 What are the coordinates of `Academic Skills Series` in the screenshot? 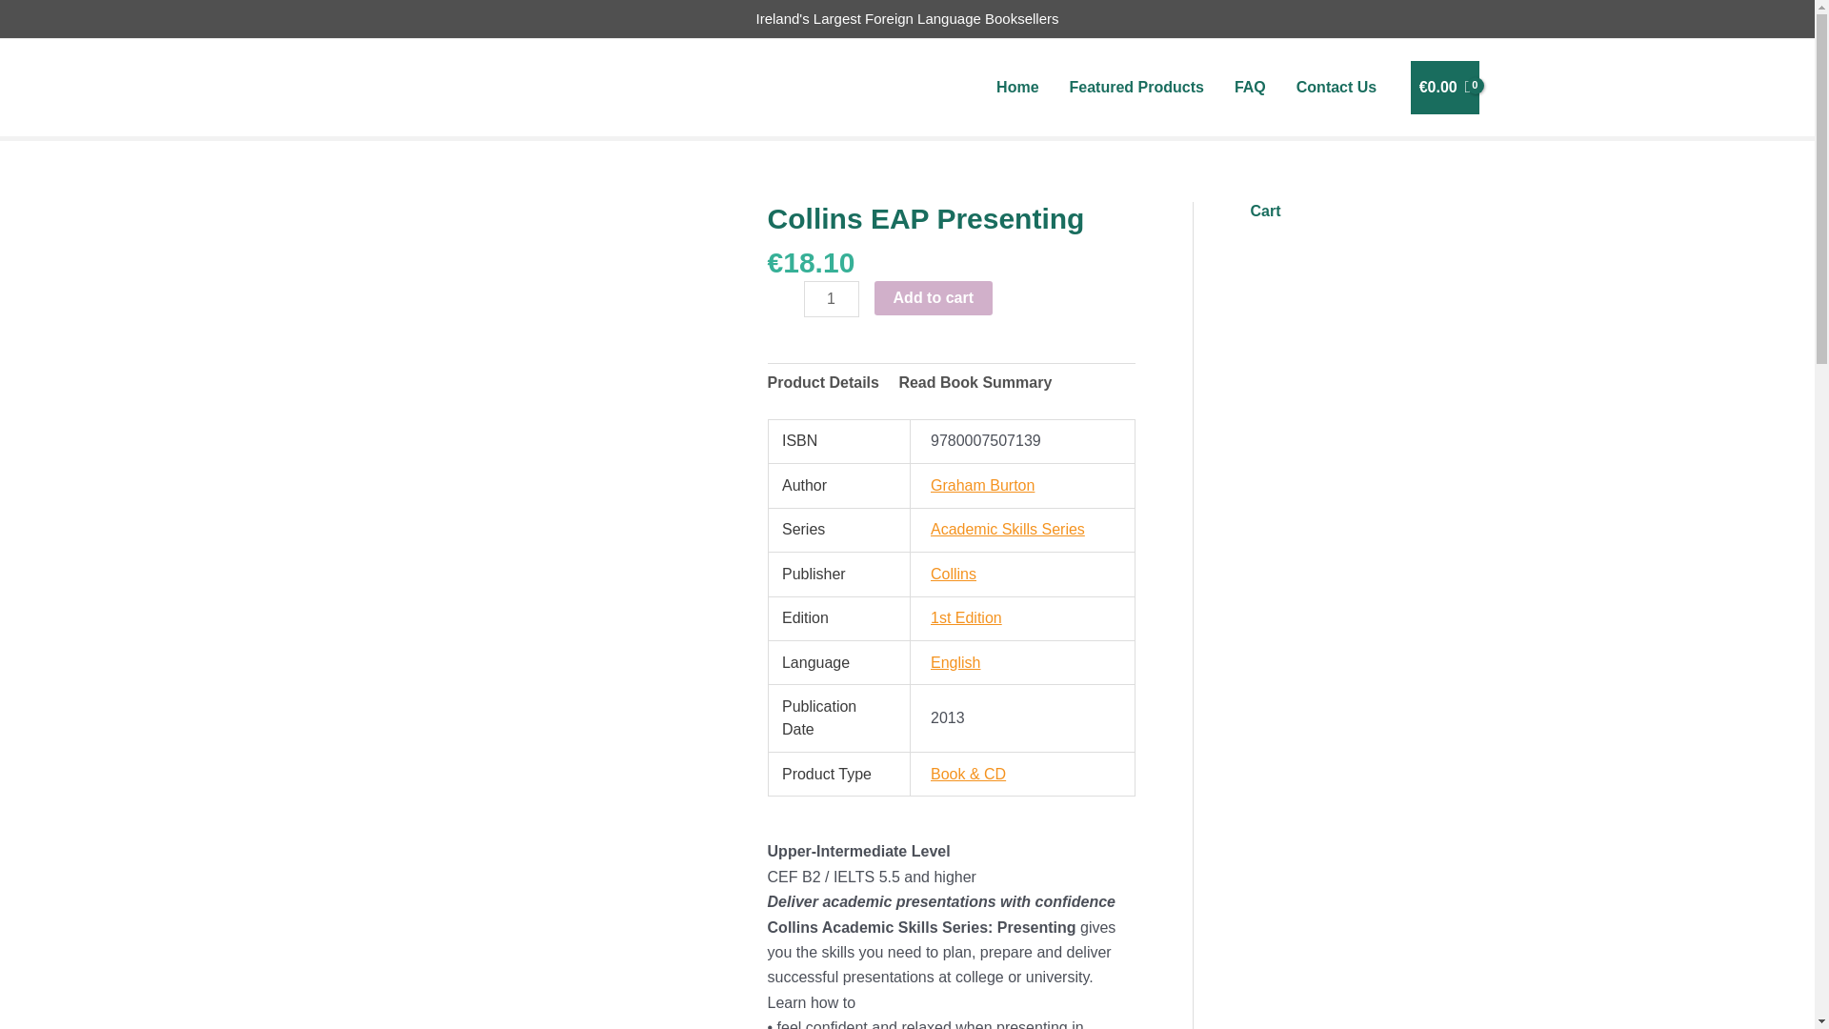 It's located at (1008, 528).